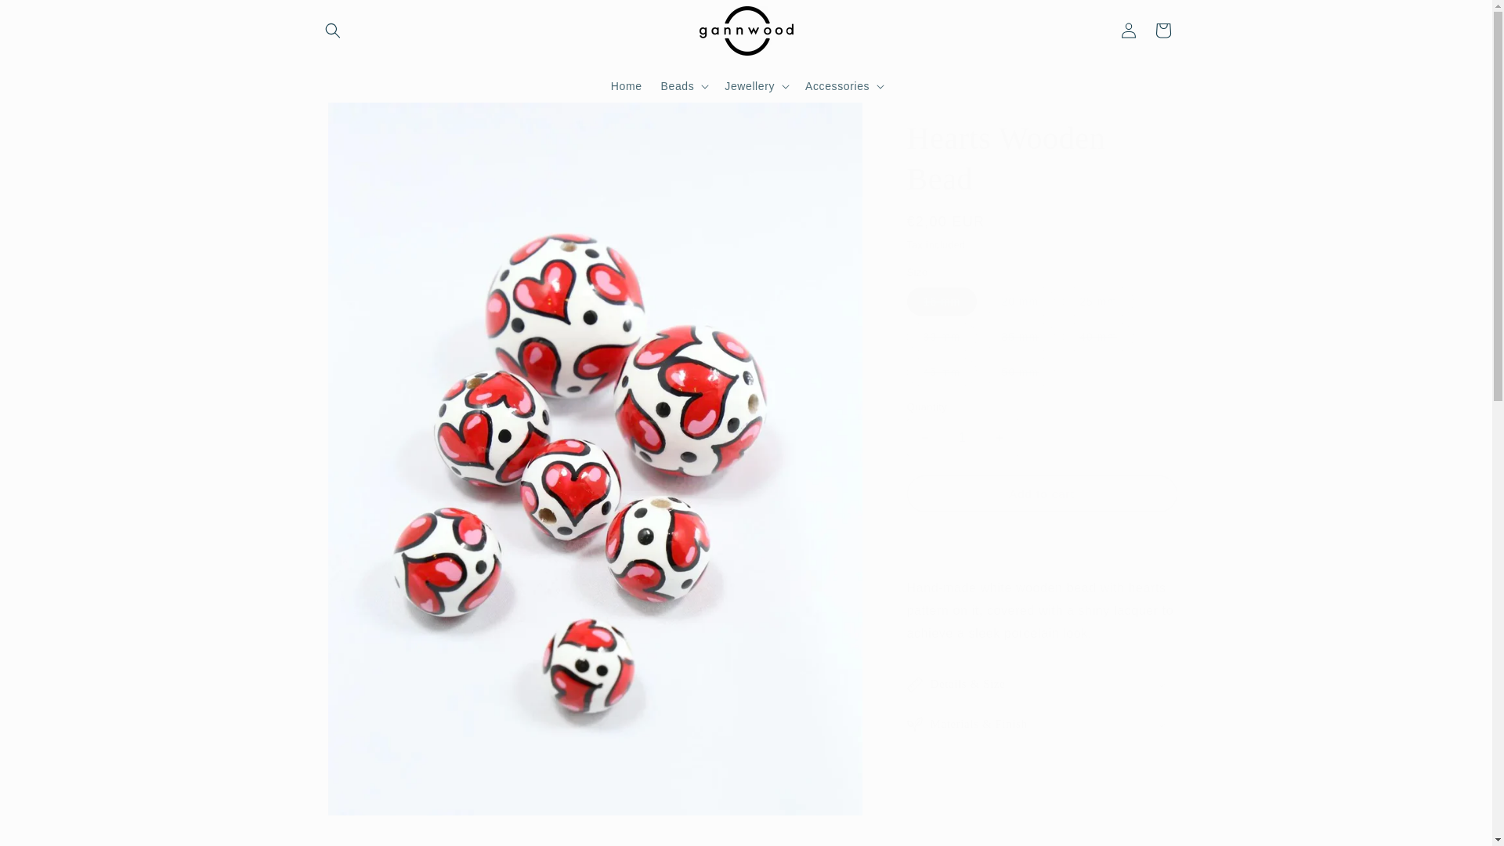 The height and width of the screenshot is (846, 1504). Describe the element at coordinates (627, 85) in the screenshot. I see `Home` at that location.